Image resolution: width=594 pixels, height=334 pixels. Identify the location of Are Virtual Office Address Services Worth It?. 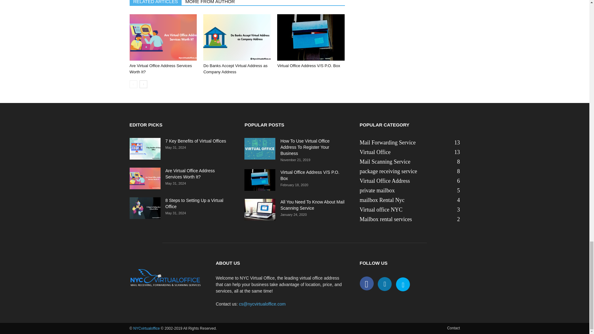
(163, 37).